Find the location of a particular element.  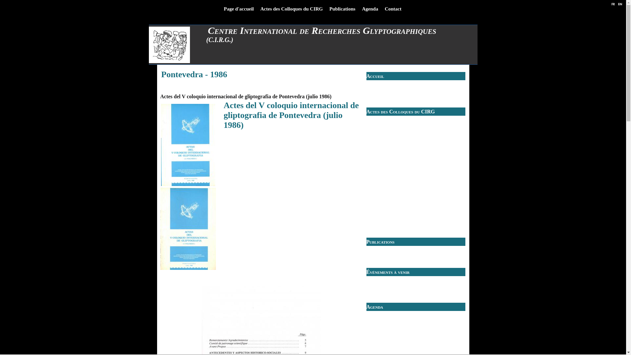

Actes Colloque Pontevedra - Vol I is located at coordinates (188, 229).